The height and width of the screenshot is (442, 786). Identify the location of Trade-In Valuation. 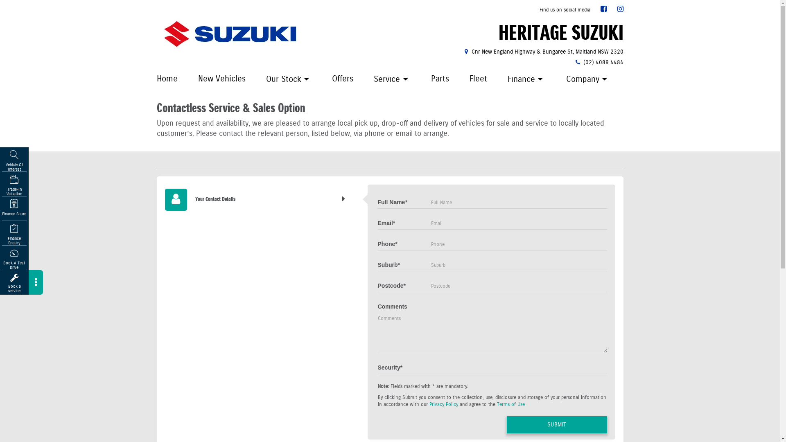
(14, 186).